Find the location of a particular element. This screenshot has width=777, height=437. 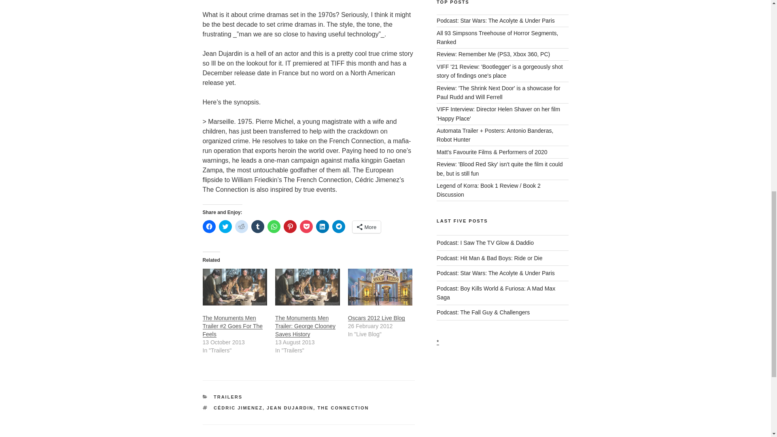

Click to share on Facebook is located at coordinates (208, 227).